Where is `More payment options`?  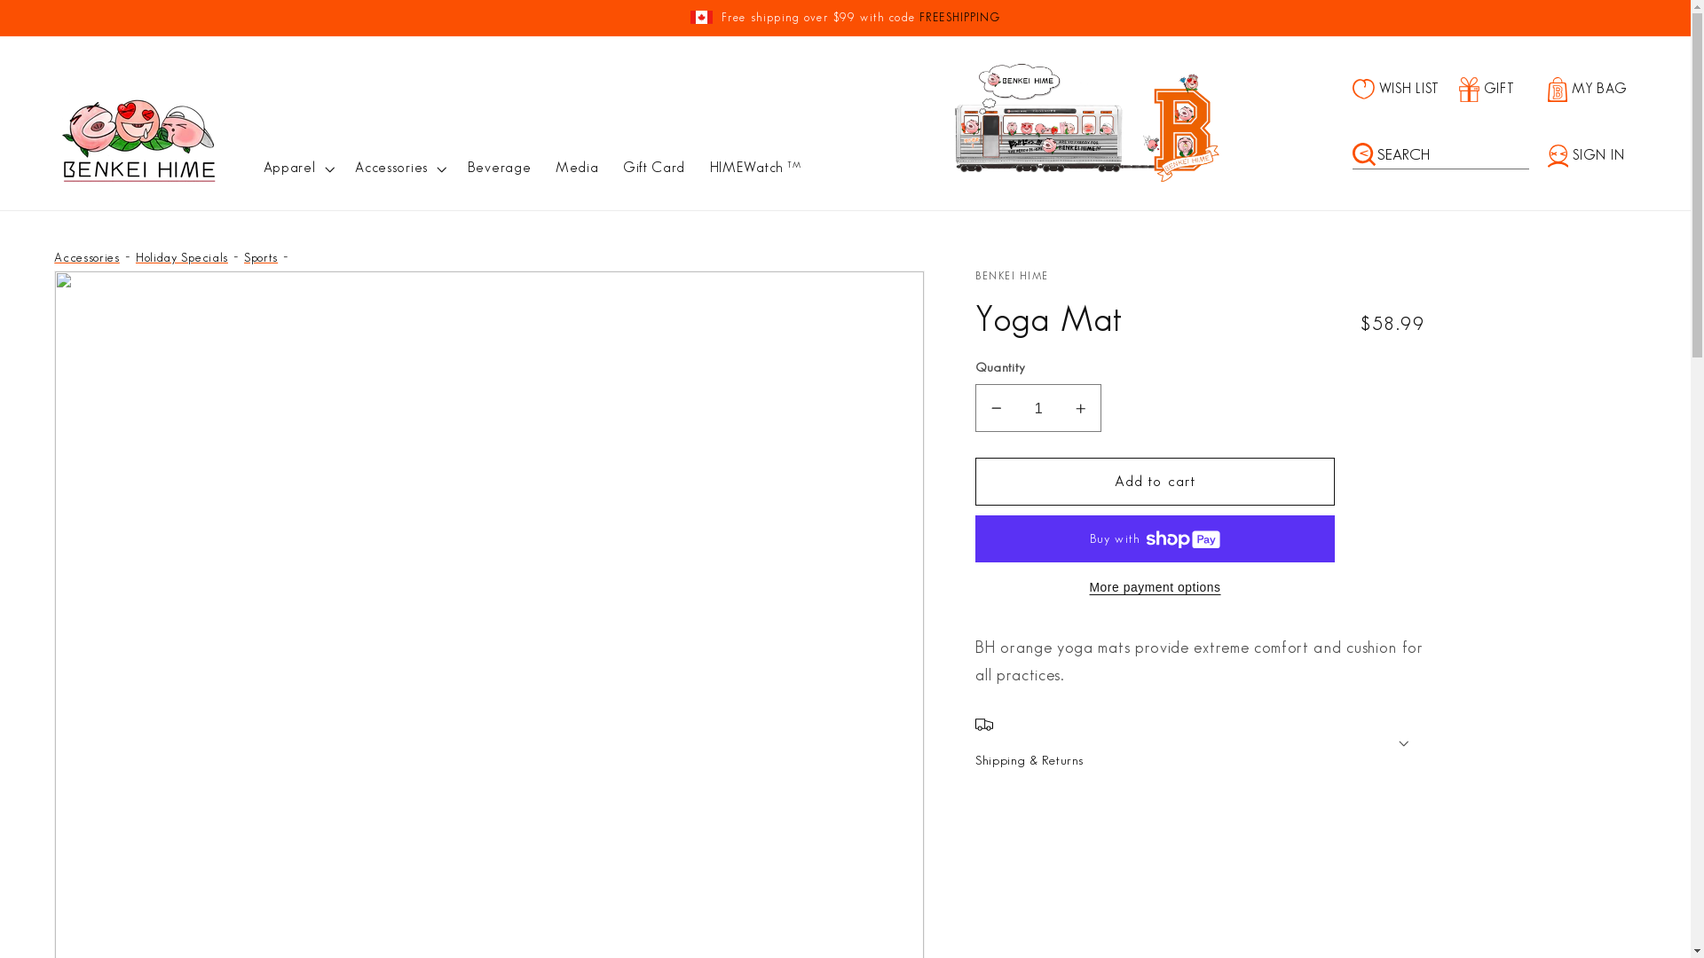
More payment options is located at coordinates (1156, 588).